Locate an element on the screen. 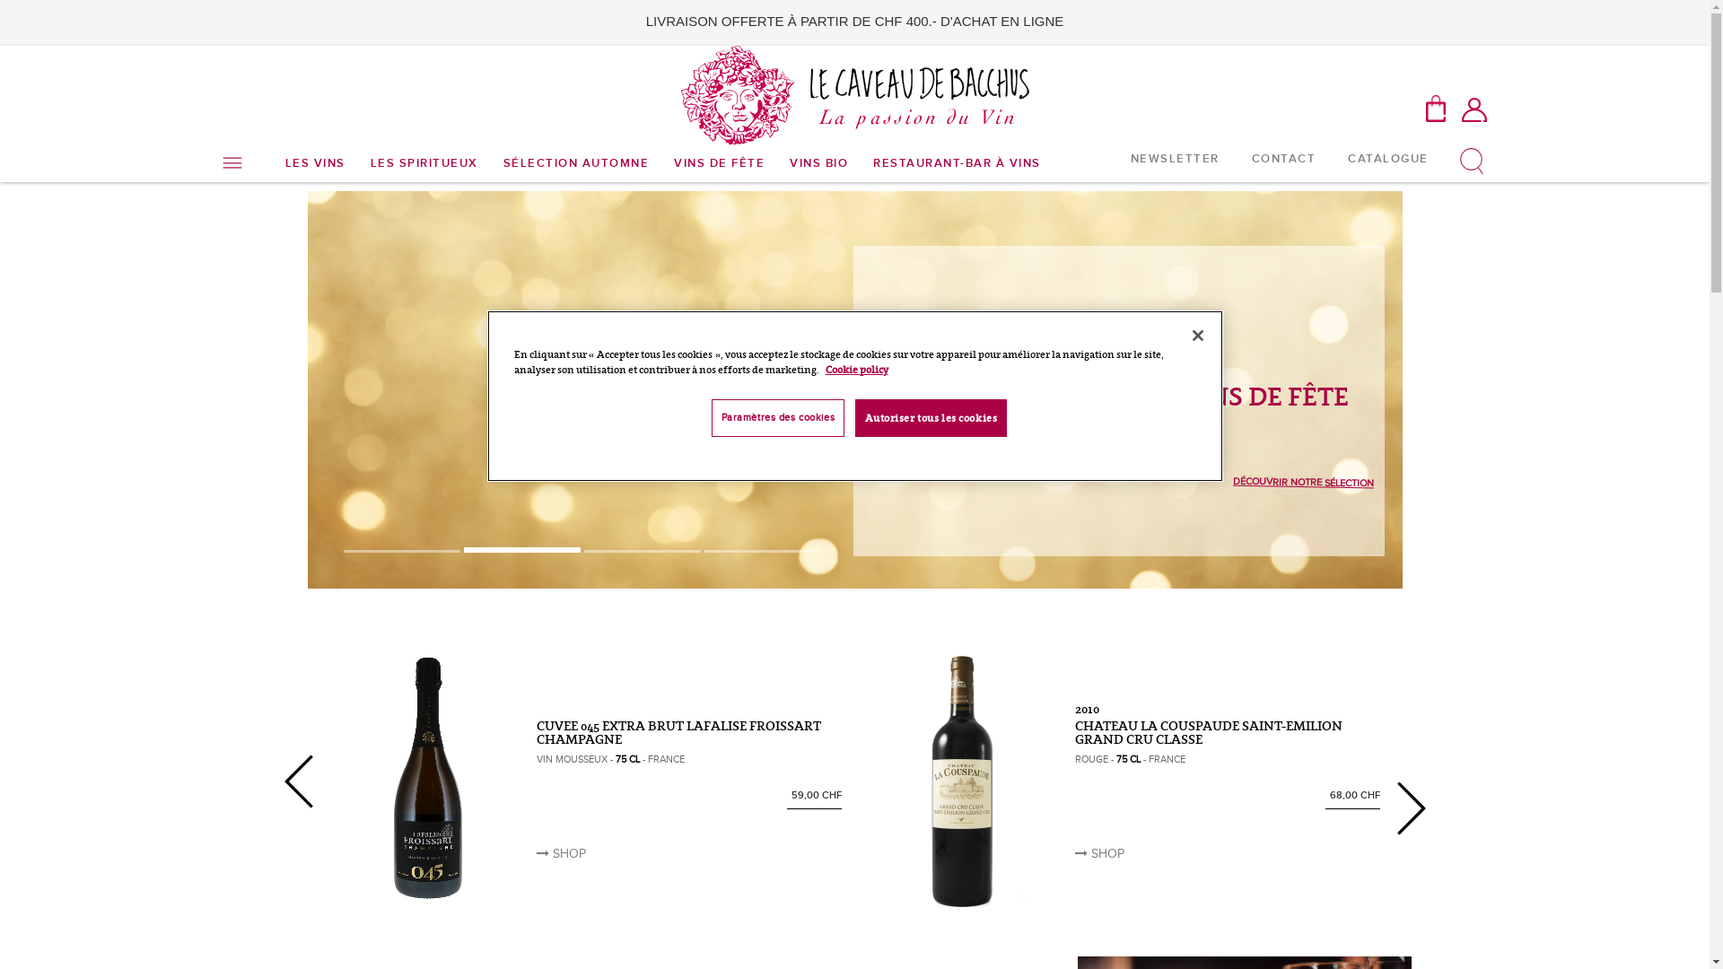 Image resolution: width=1723 pixels, height=969 pixels. LES SPIRITUEUX is located at coordinates (424, 163).